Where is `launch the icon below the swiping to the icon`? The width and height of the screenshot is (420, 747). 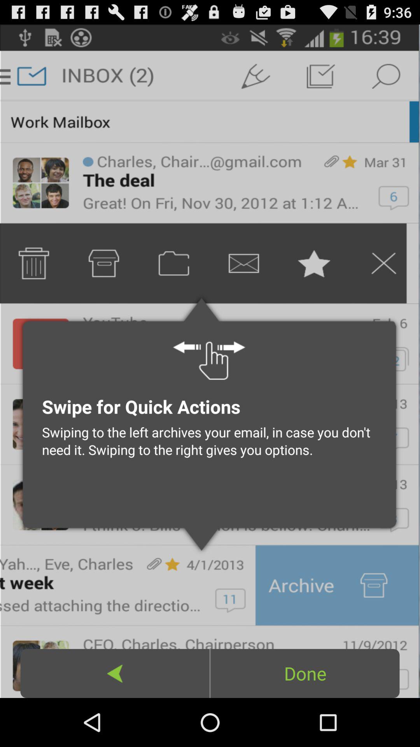 launch the icon below the swiping to the icon is located at coordinates (115, 673).